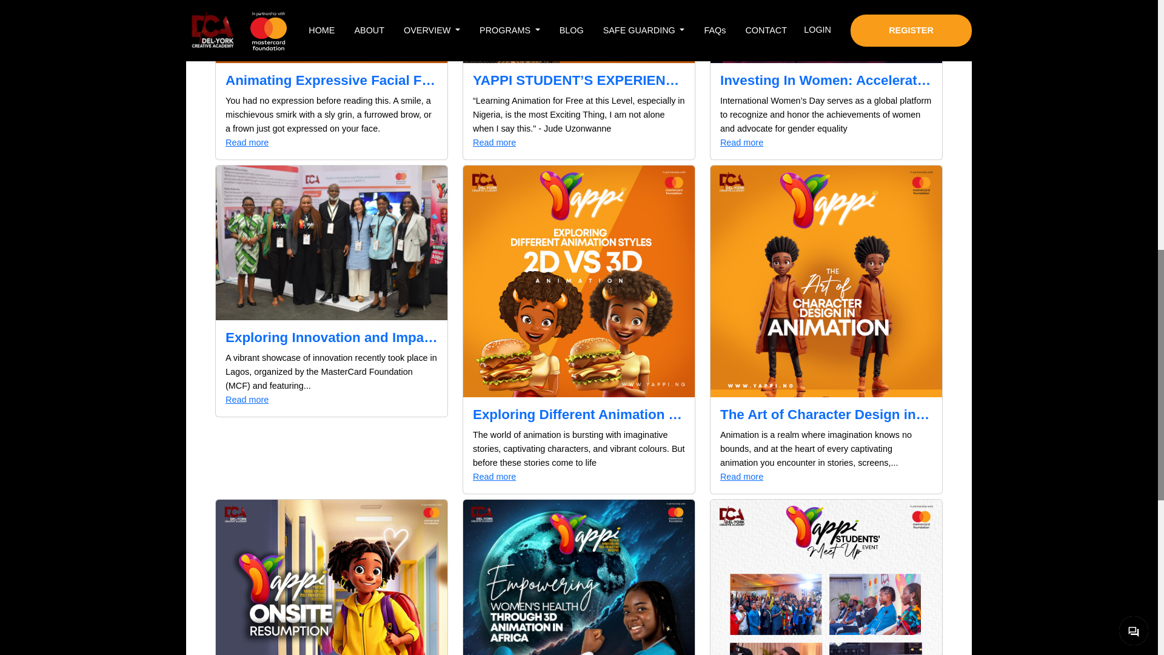  I want to click on Read more, so click(826, 143).